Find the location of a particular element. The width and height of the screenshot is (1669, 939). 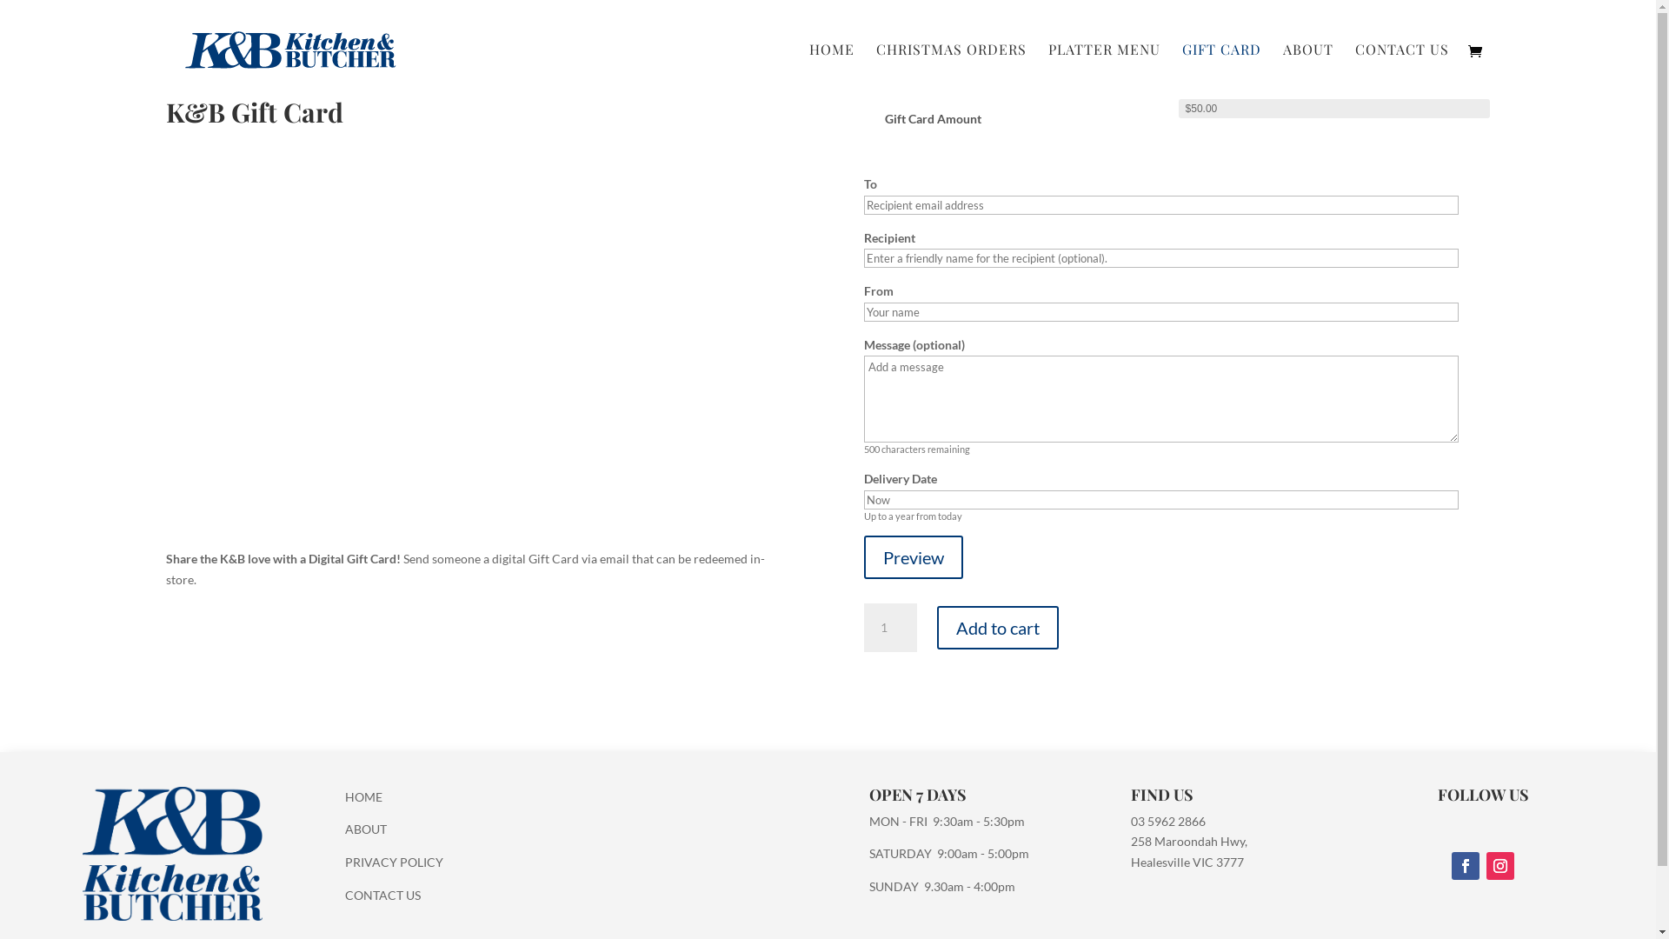

CONTACT US is located at coordinates (1401, 71).